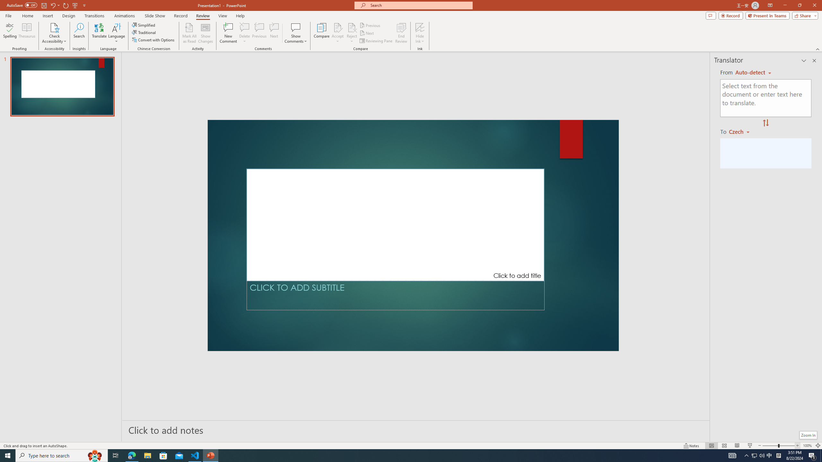  What do you see at coordinates (742, 131) in the screenshot?
I see `Czech` at bounding box center [742, 131].